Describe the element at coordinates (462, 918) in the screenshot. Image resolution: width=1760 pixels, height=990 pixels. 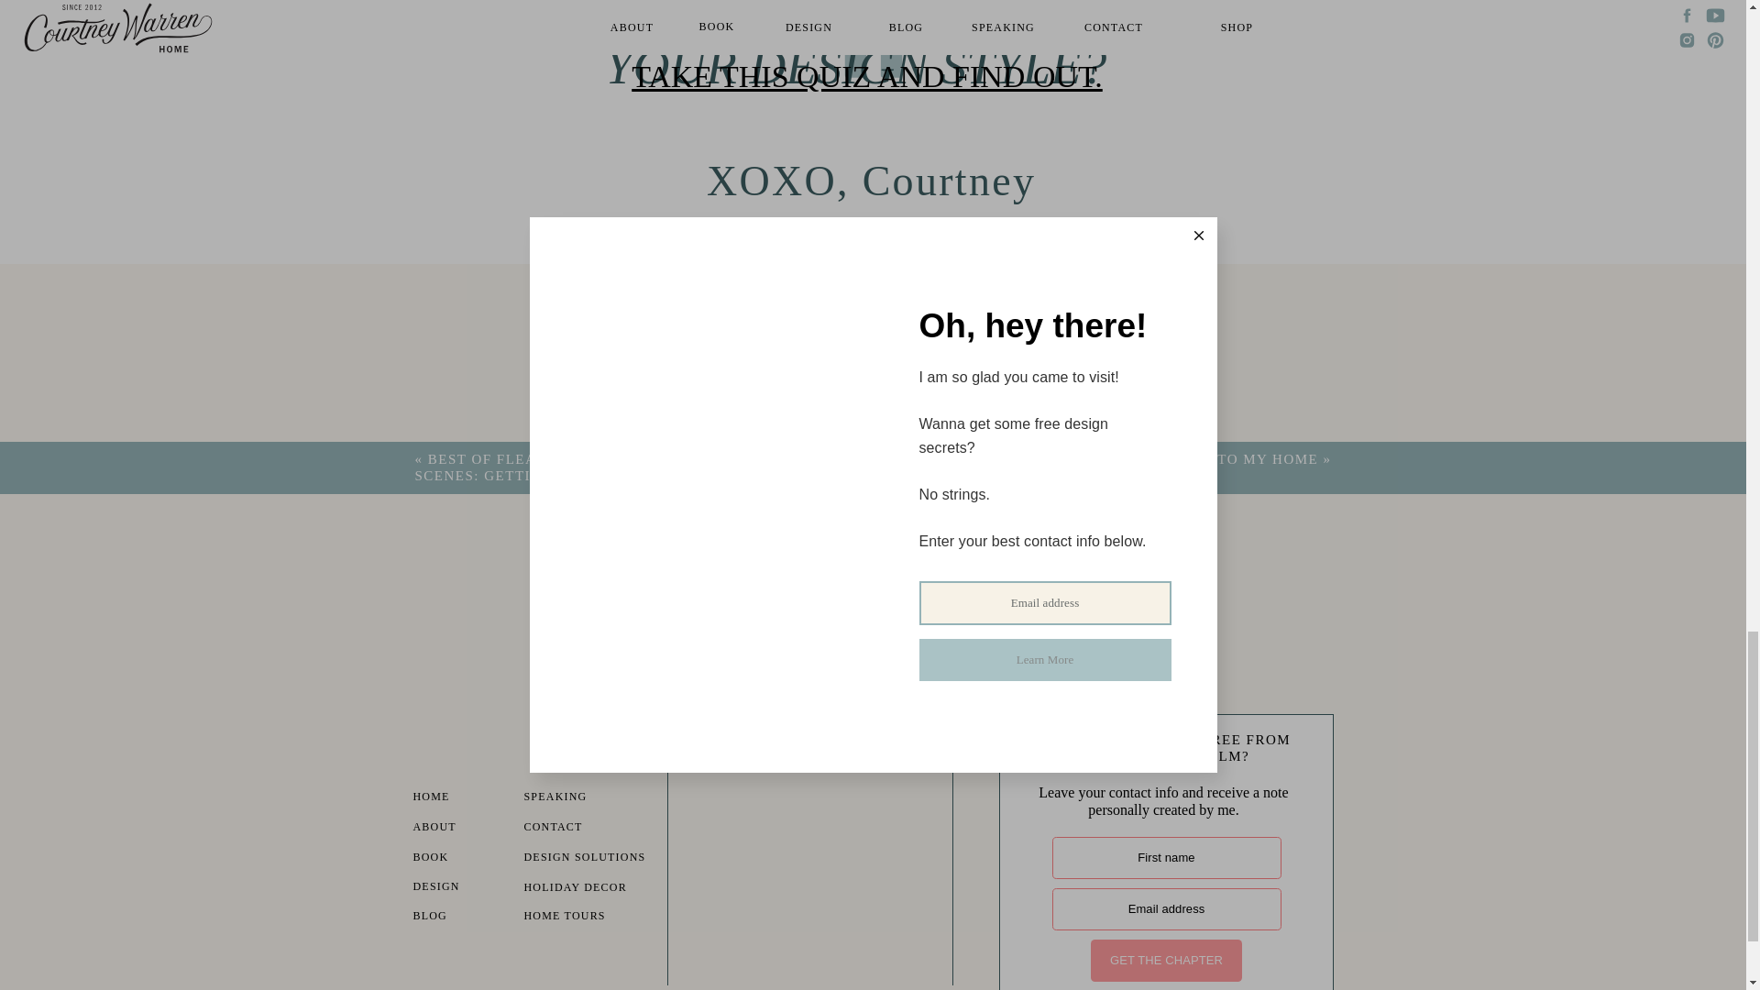
I see `BLOG` at that location.